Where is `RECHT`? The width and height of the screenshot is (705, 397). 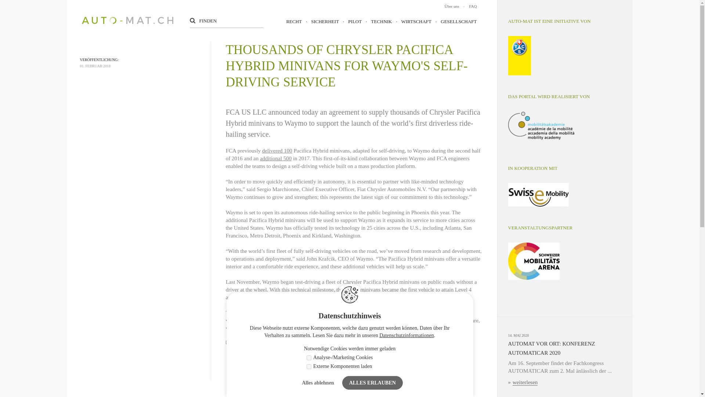
RECHT is located at coordinates (294, 21).